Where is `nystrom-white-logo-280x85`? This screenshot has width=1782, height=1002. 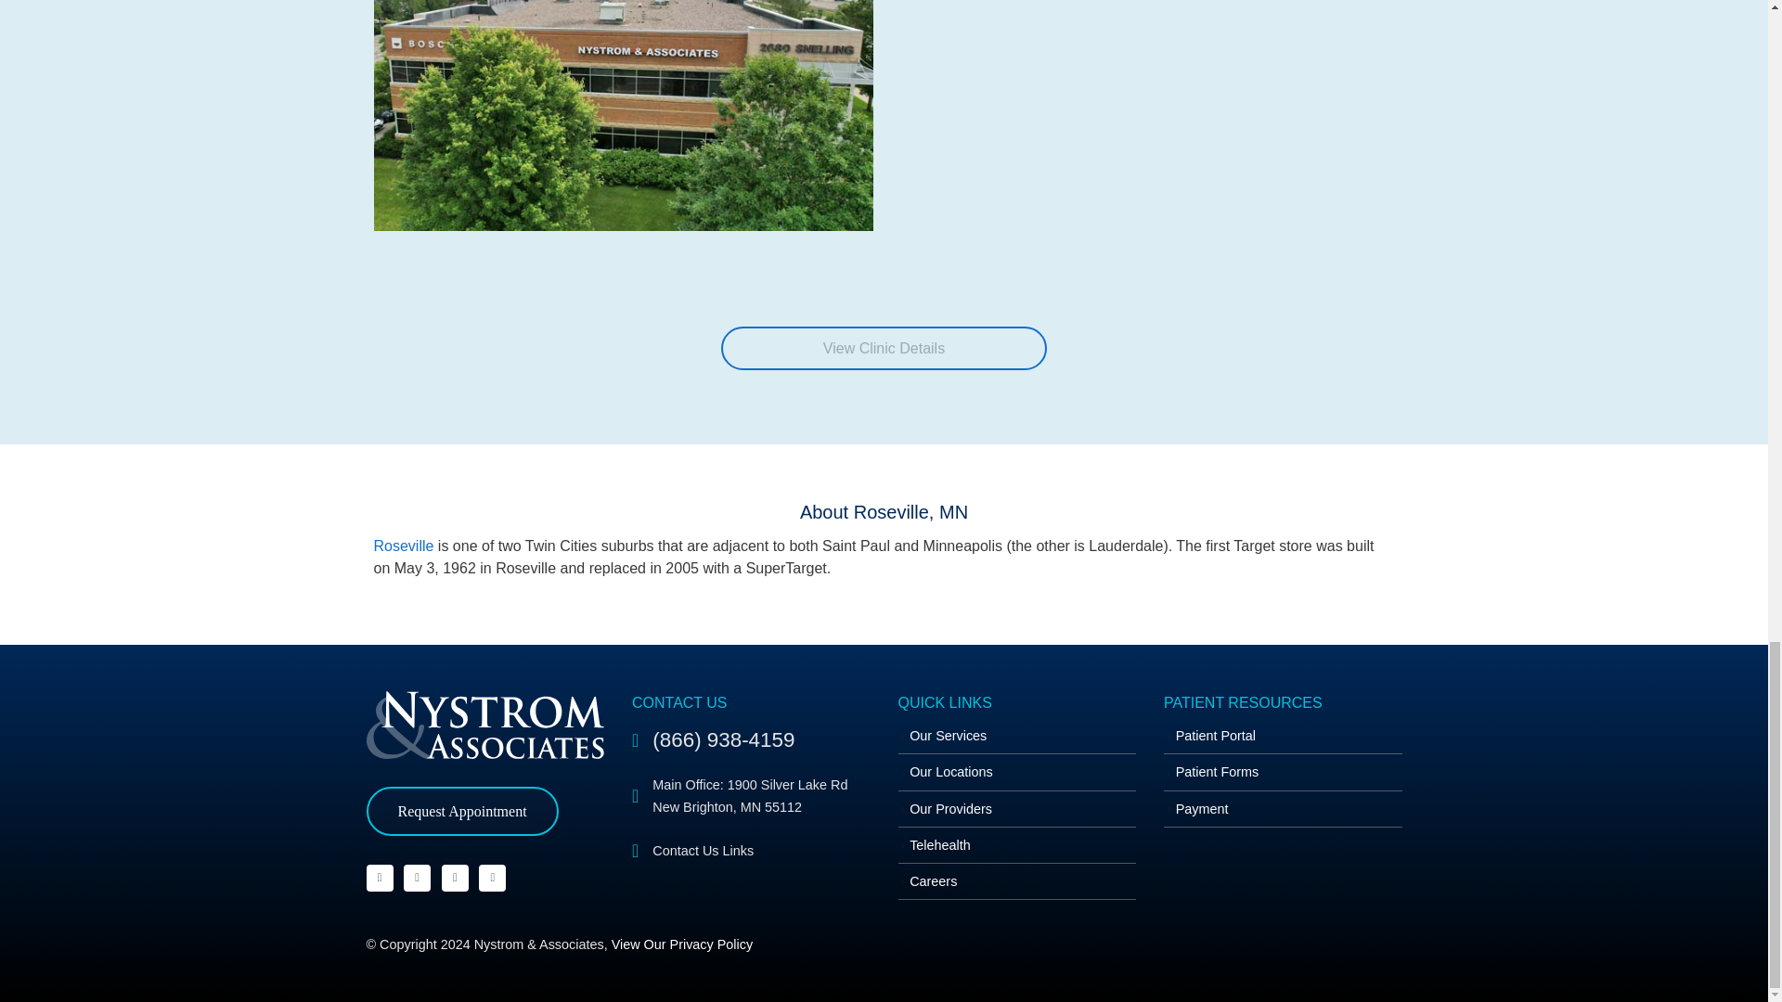 nystrom-white-logo-280x85 is located at coordinates (484, 725).